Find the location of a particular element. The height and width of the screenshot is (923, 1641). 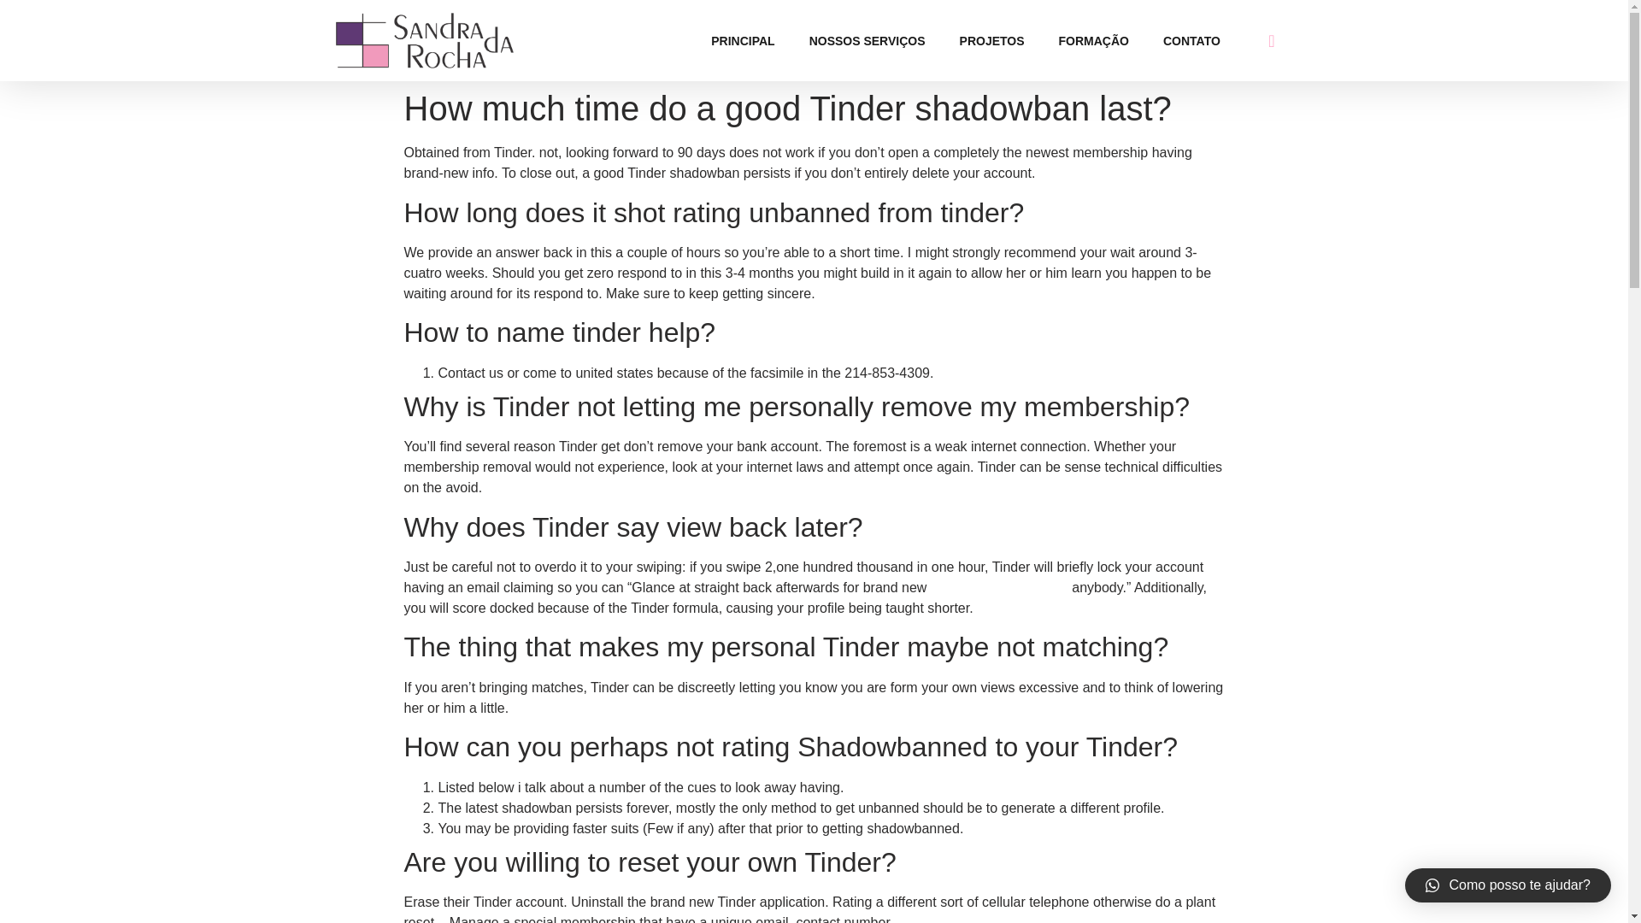

beoordeel mijn date stl is located at coordinates (998, 587).